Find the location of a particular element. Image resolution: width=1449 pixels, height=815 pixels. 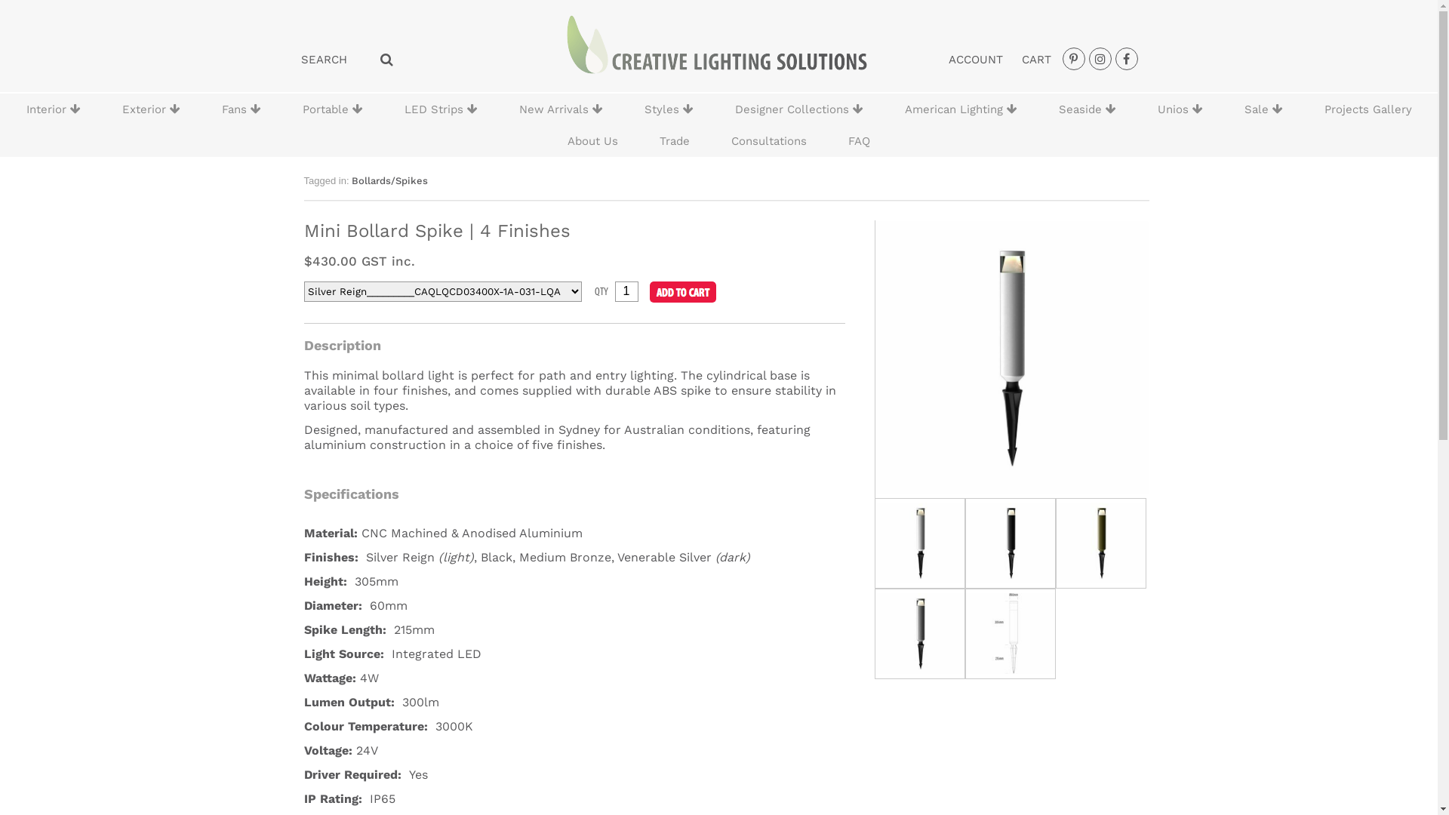

Consultations is located at coordinates (769, 141).